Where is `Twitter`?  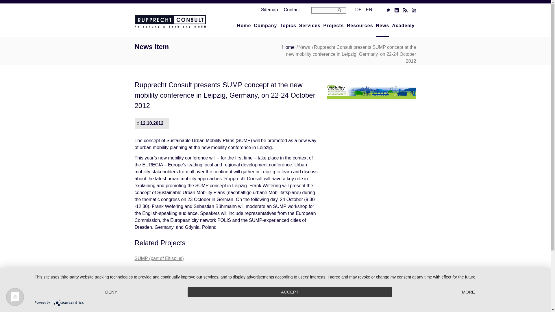 Twitter is located at coordinates (388, 10).